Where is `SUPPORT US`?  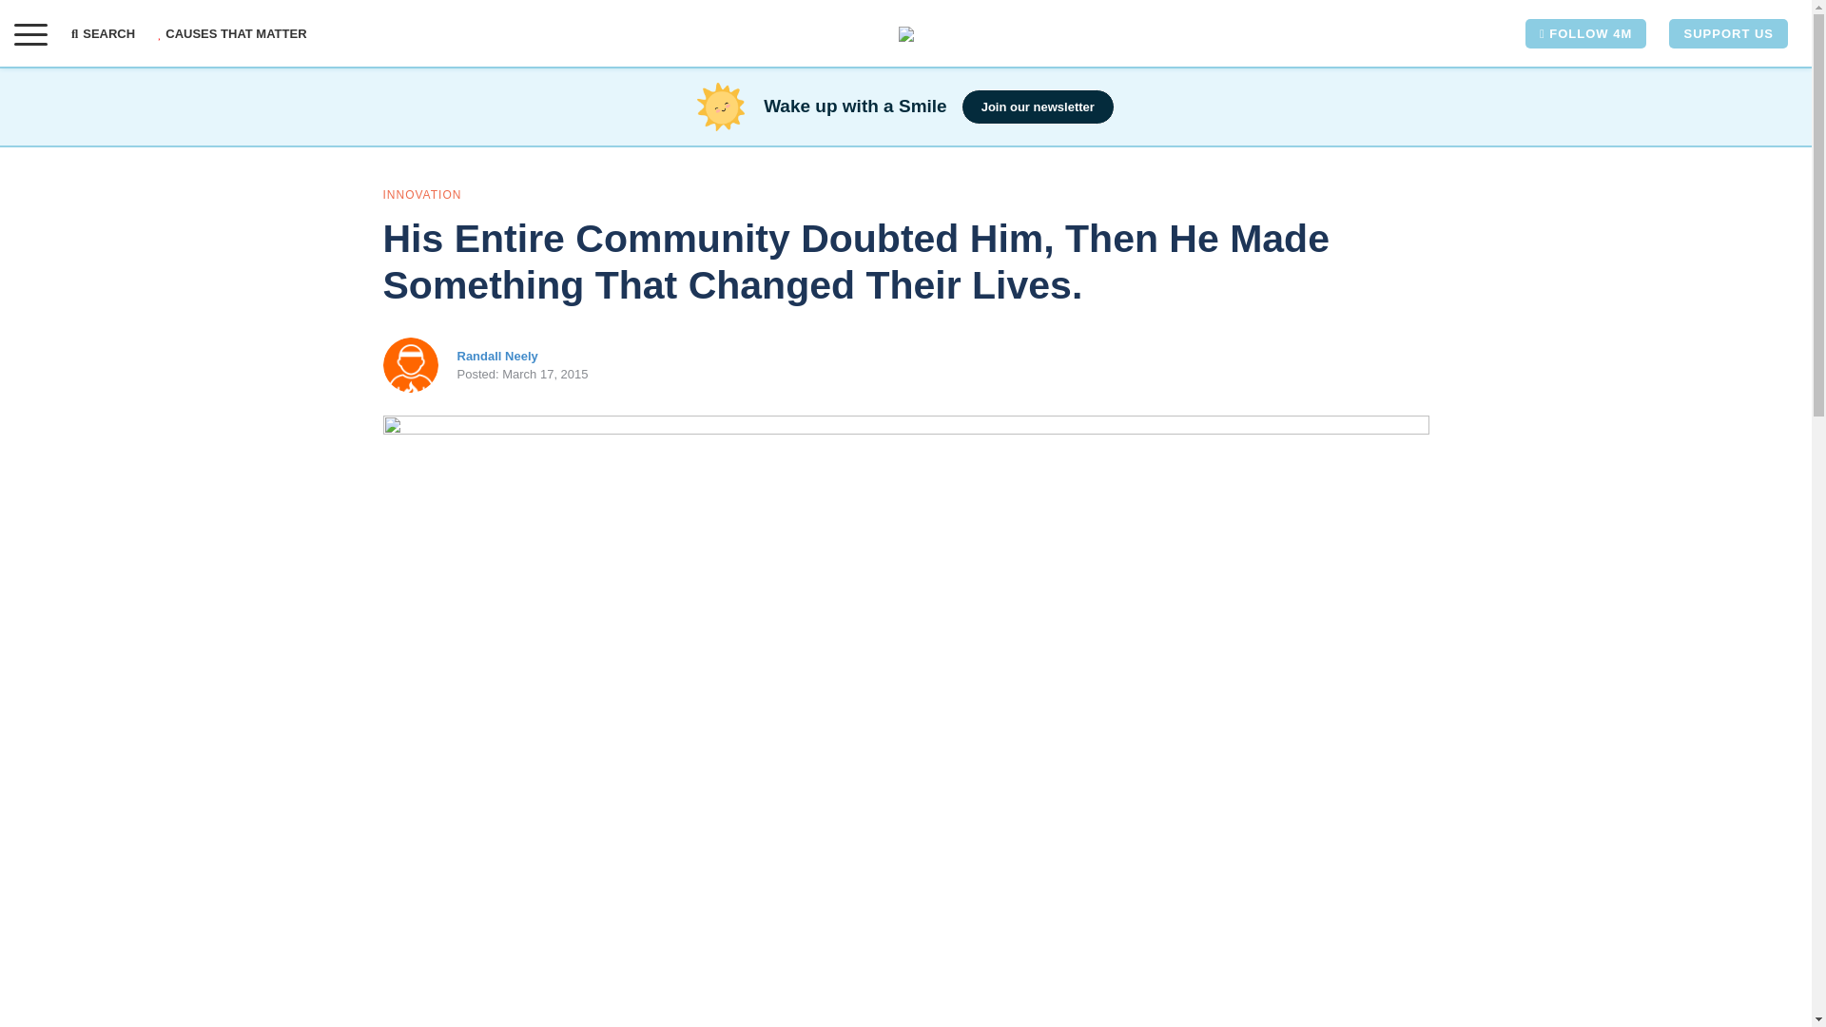
SUPPORT US is located at coordinates (1727, 33).